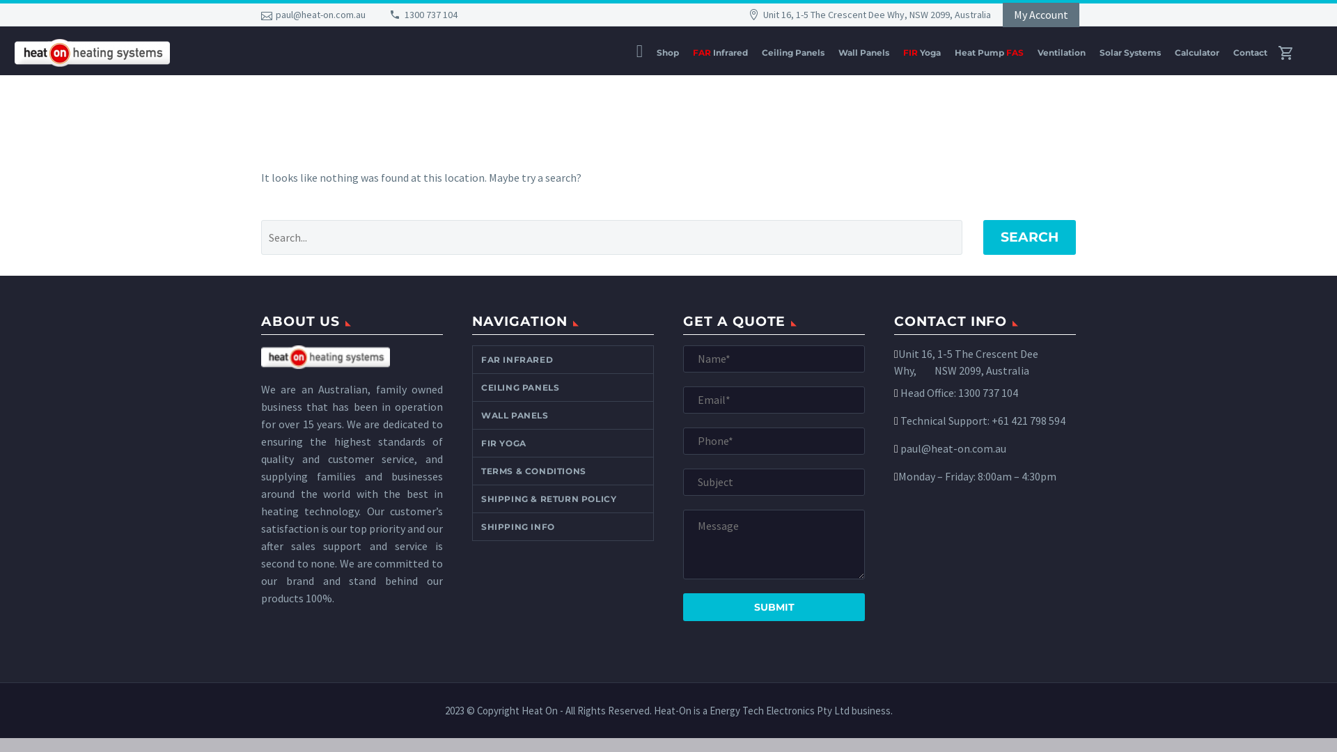  I want to click on CEILING PANELS, so click(563, 387).